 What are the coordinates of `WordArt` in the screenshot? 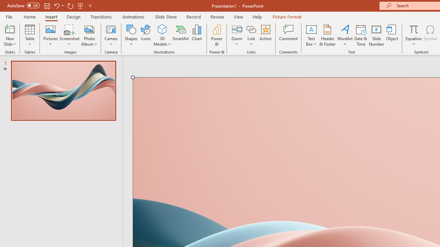 It's located at (345, 35).